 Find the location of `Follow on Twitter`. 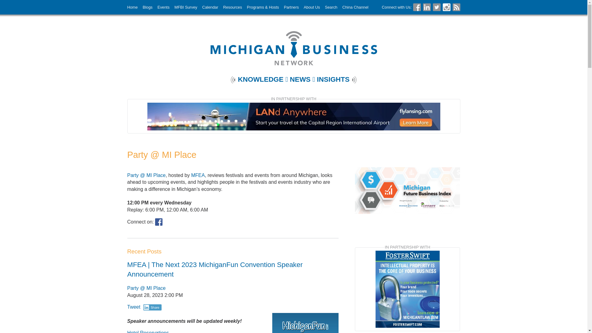

Follow on Twitter is located at coordinates (437, 7).